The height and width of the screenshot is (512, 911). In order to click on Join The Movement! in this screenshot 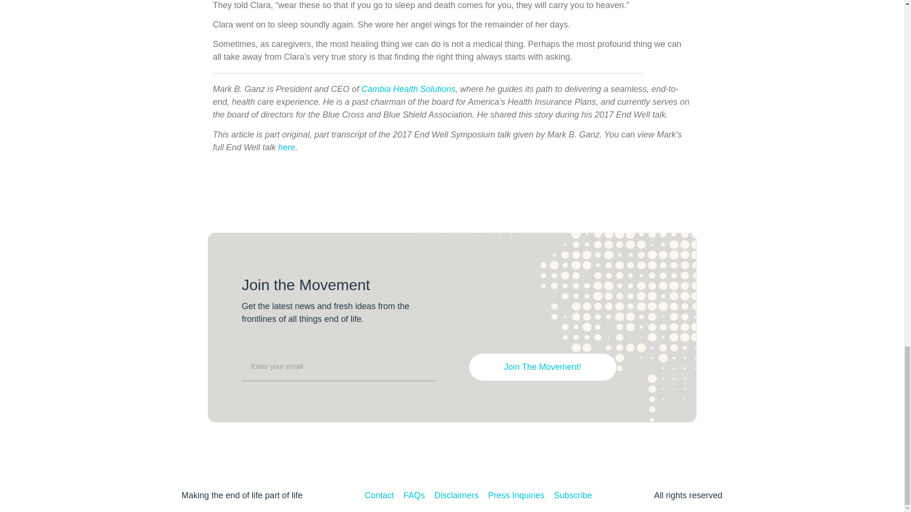, I will do `click(543, 367)`.